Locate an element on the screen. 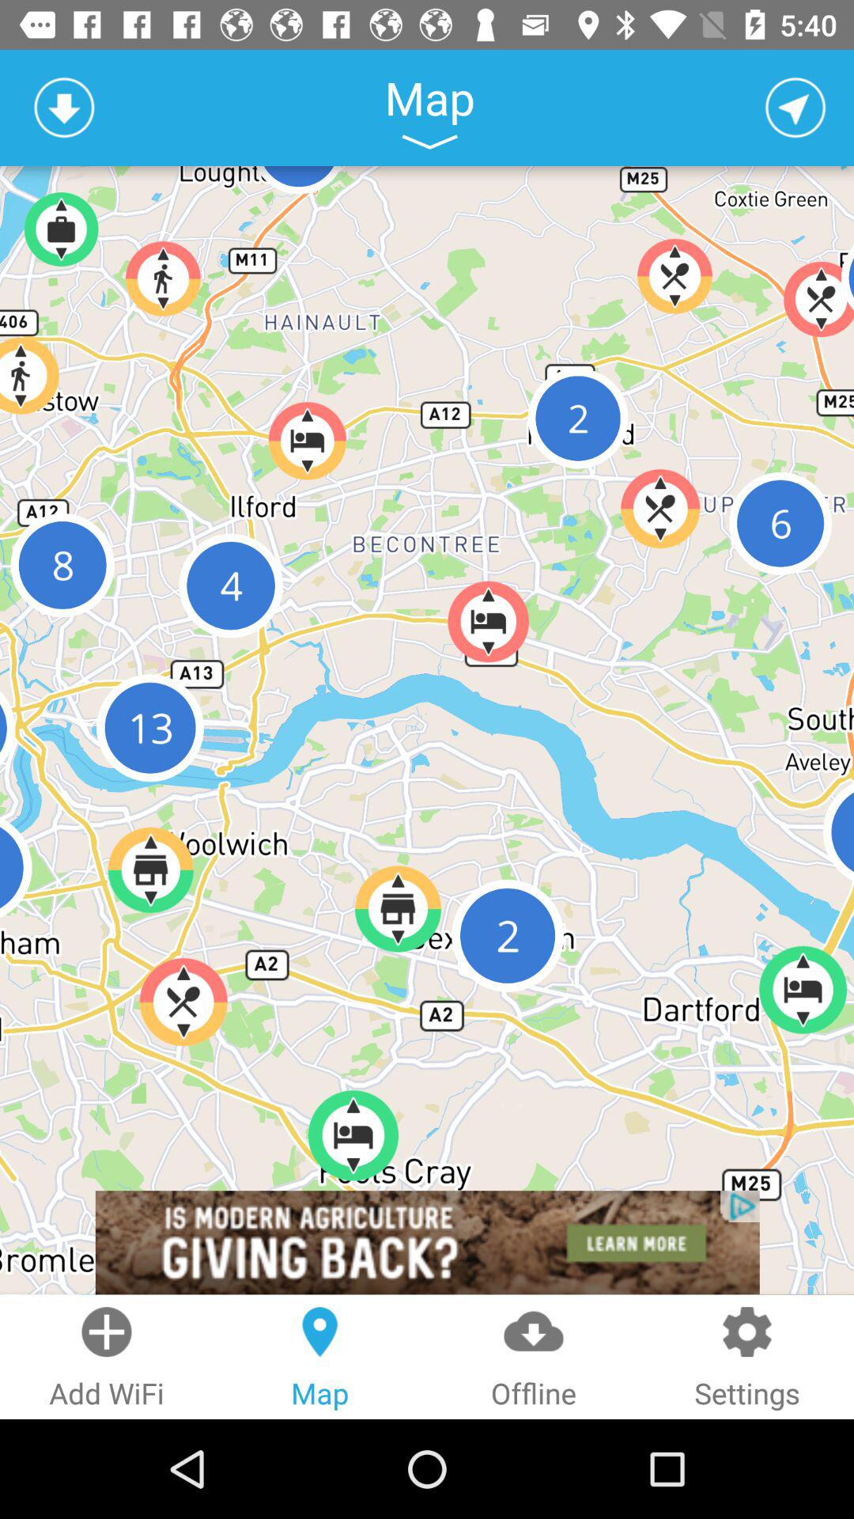  download map is located at coordinates (64, 108).